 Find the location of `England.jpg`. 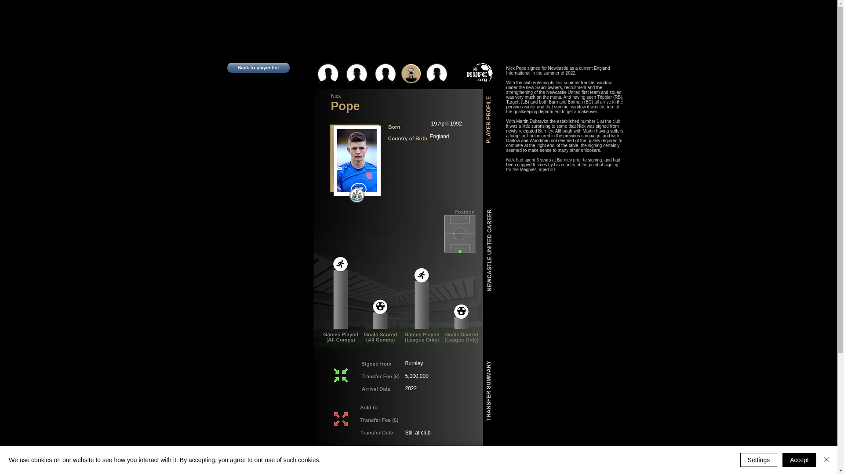

England.jpg is located at coordinates (442, 471).